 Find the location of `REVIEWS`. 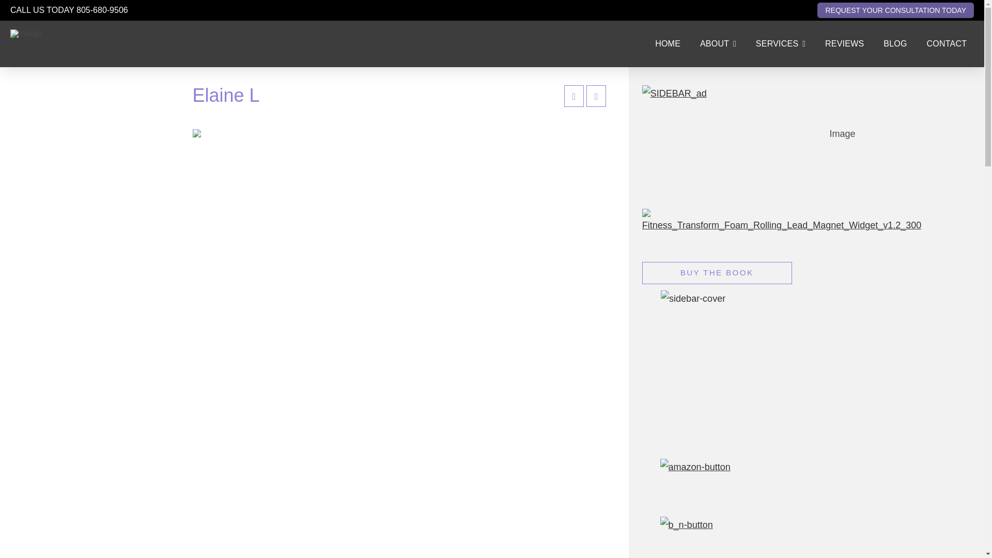

REVIEWS is located at coordinates (844, 43).